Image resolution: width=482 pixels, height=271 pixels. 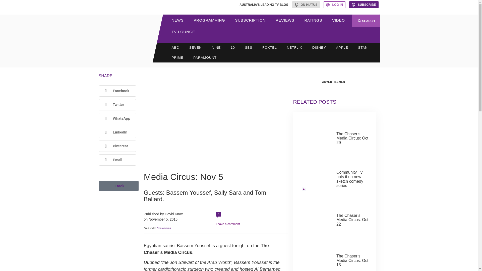 What do you see at coordinates (178, 20) in the screenshot?
I see `NEWS` at bounding box center [178, 20].